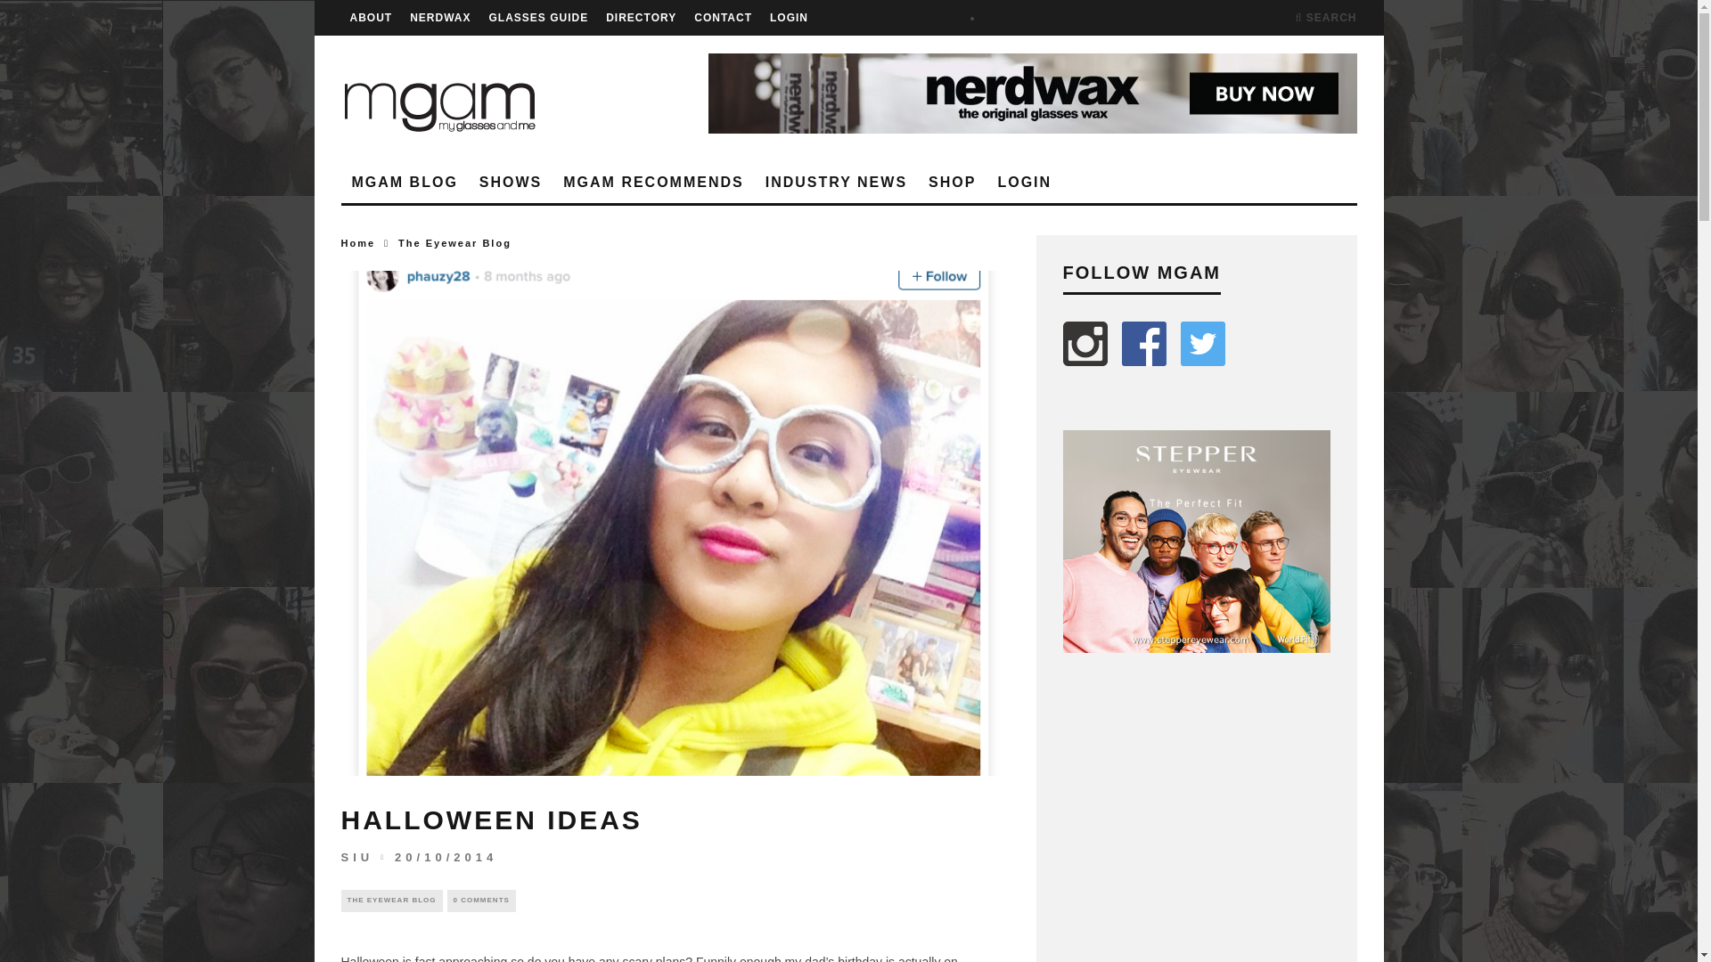  What do you see at coordinates (538, 18) in the screenshot?
I see `GLASSES GUIDE` at bounding box center [538, 18].